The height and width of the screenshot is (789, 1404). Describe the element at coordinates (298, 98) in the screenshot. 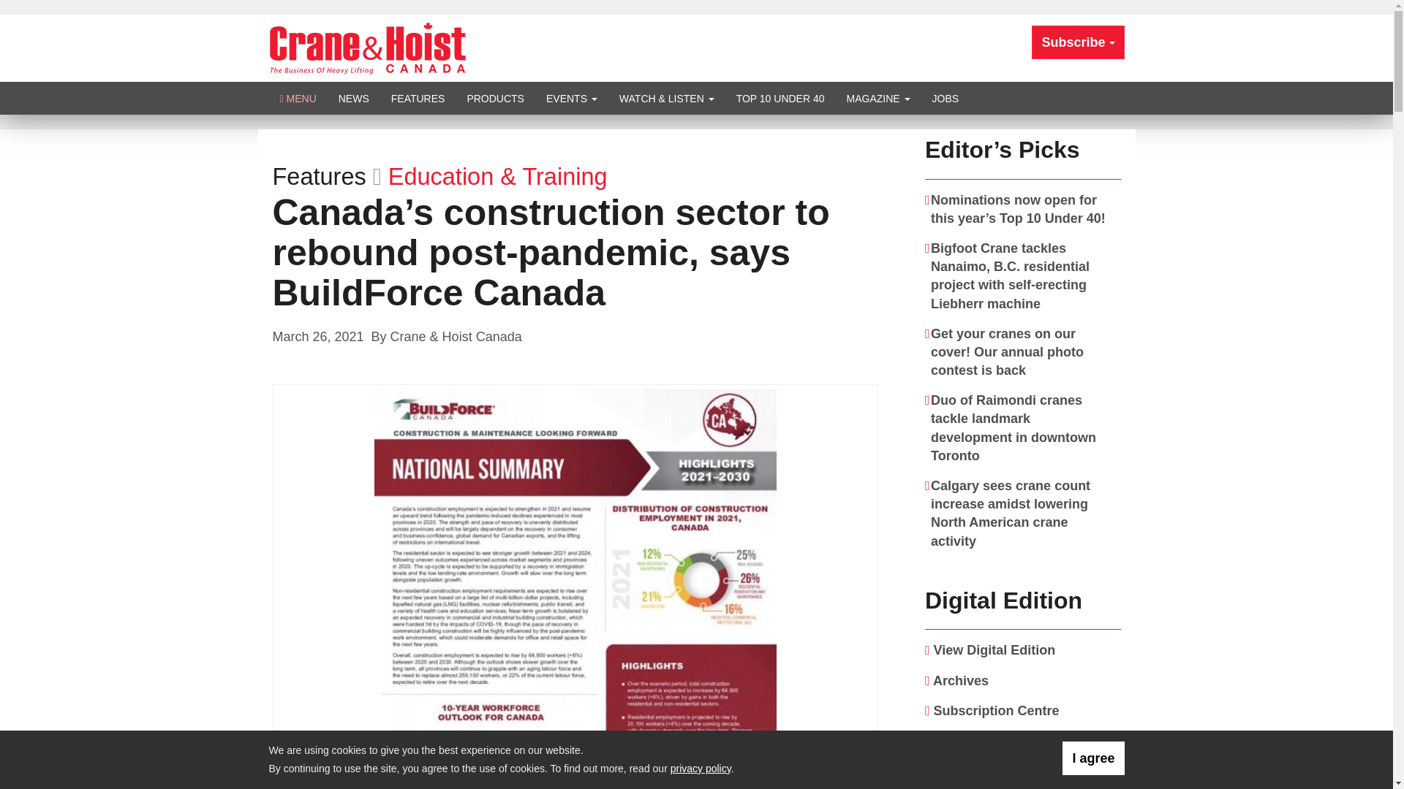

I see `MENU` at that location.